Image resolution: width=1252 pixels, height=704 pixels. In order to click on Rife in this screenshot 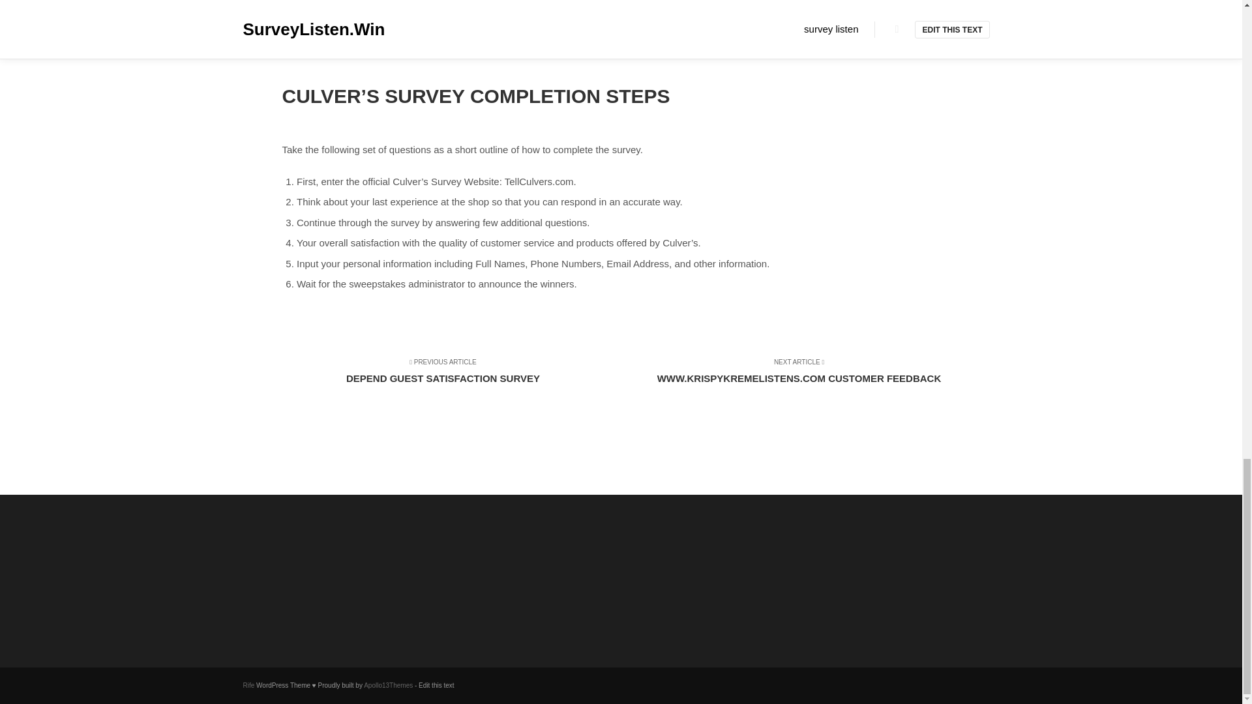, I will do `click(451, 377)`.